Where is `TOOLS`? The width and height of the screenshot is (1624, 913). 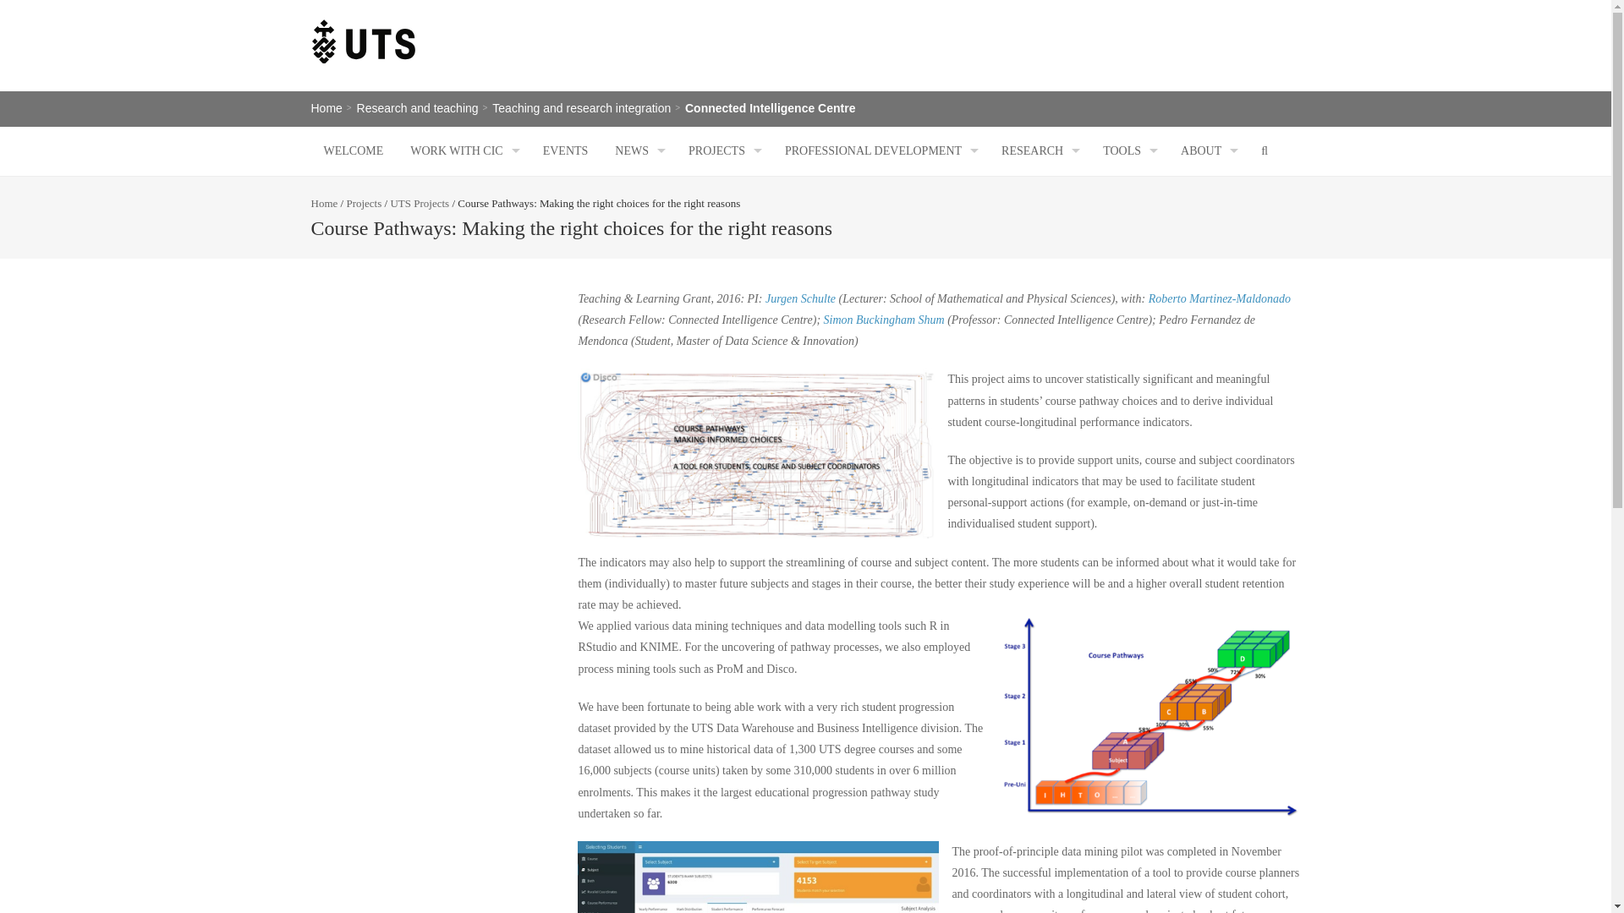 TOOLS is located at coordinates (1127, 150).